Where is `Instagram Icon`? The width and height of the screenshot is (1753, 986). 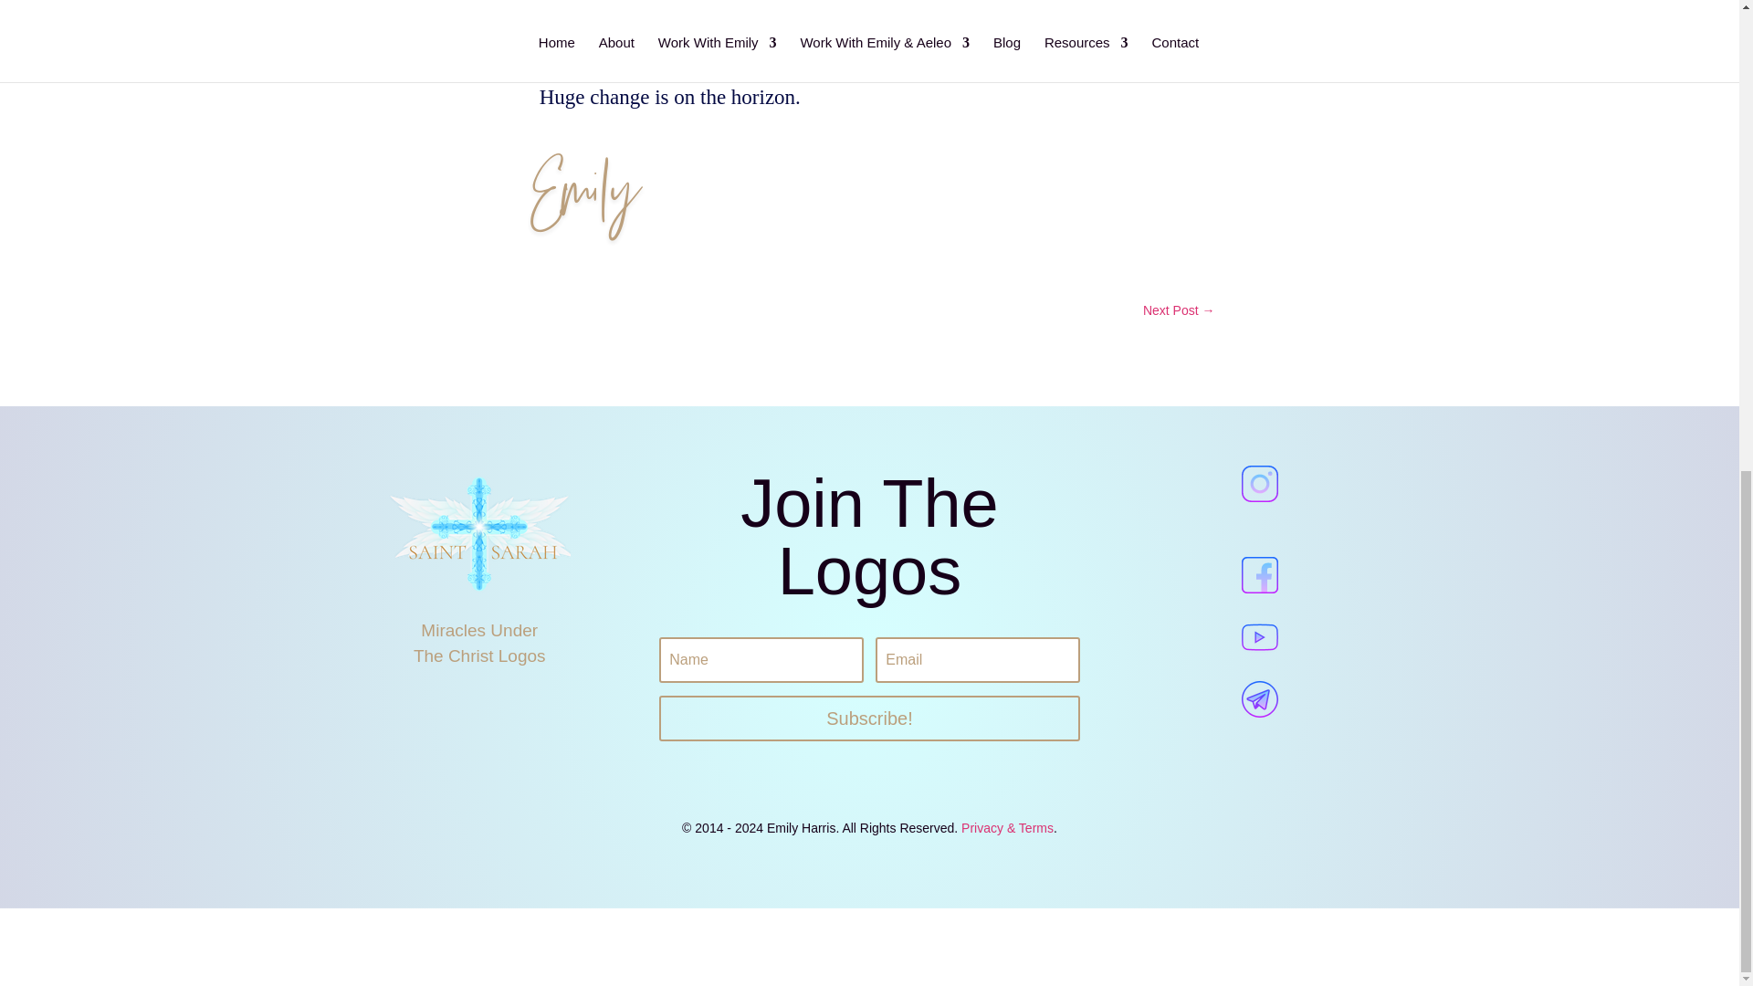
Instagram Icon is located at coordinates (1260, 483).